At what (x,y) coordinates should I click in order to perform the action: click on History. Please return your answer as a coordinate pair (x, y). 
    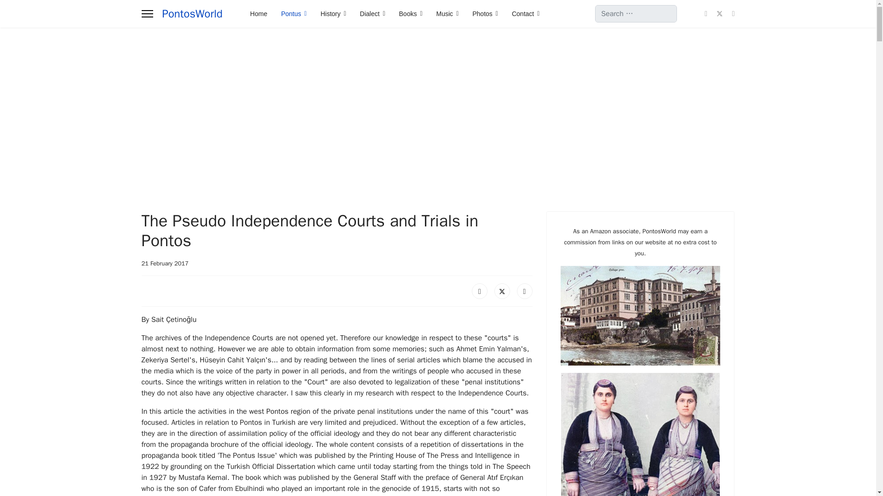
    Looking at the image, I should click on (333, 14).